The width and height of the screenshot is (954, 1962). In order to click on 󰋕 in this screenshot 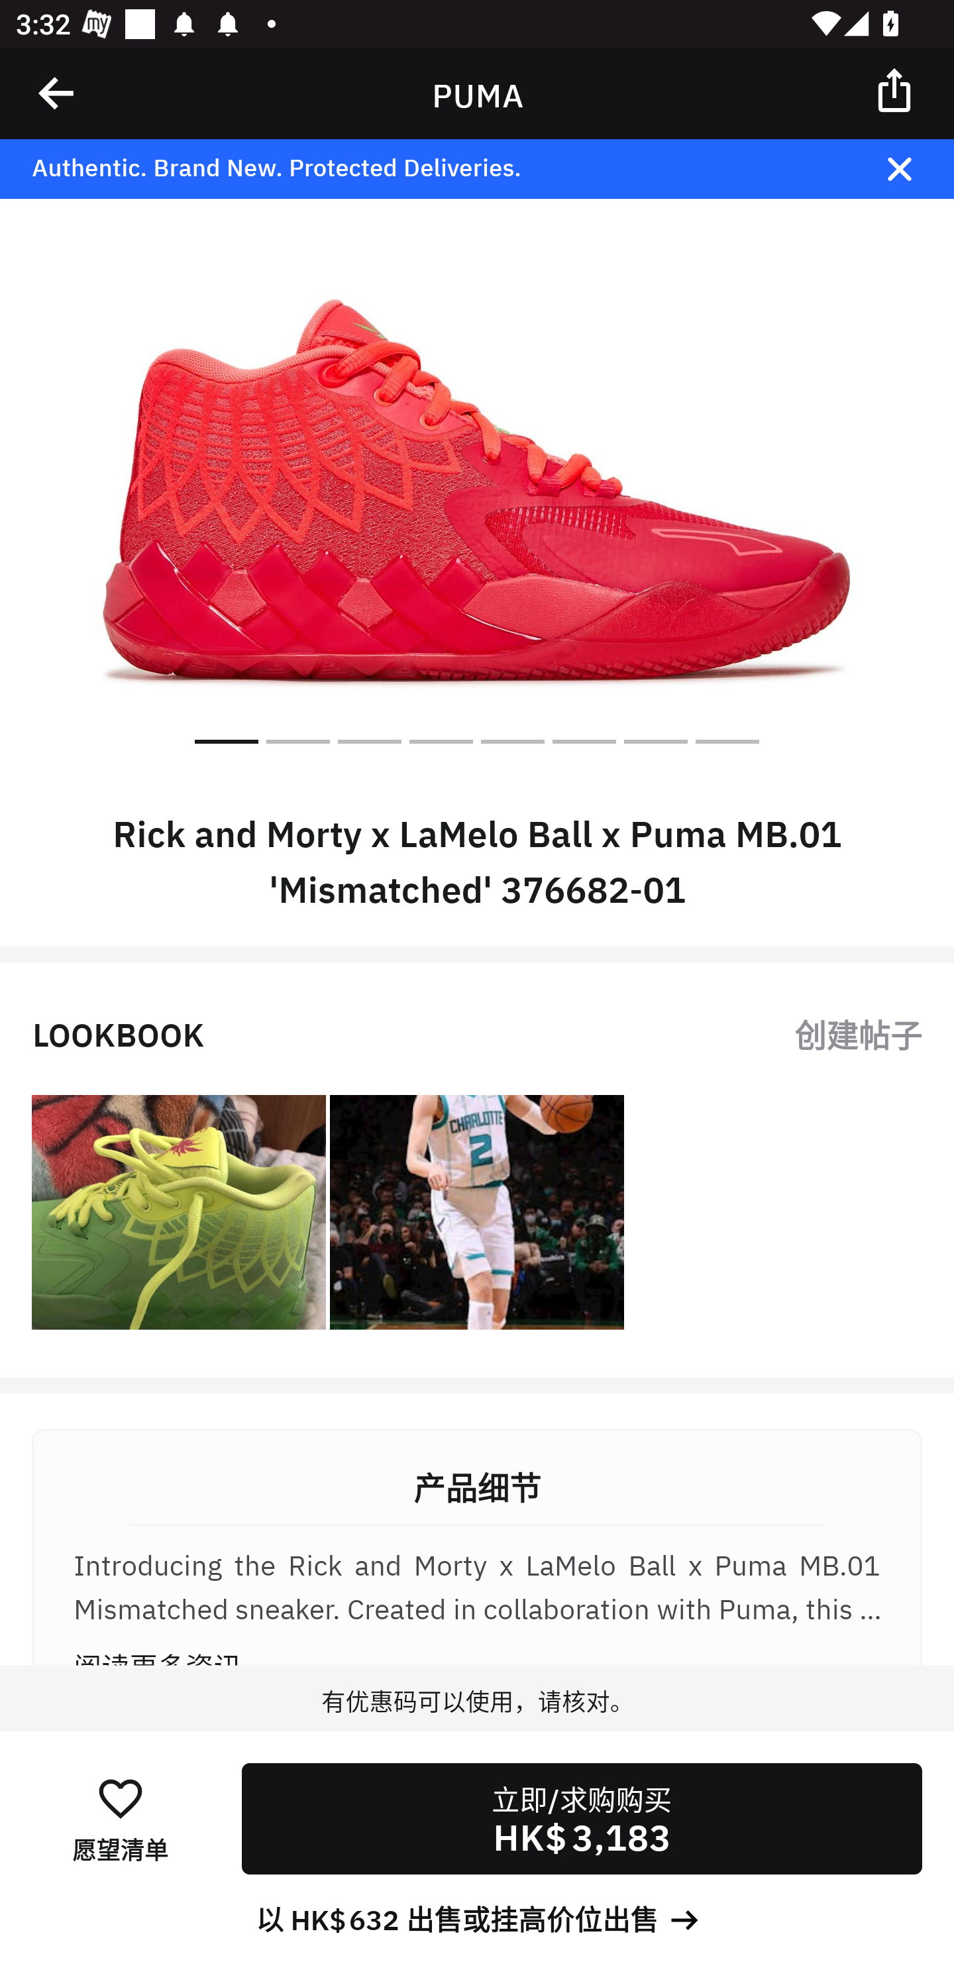, I will do `click(120, 1796)`.